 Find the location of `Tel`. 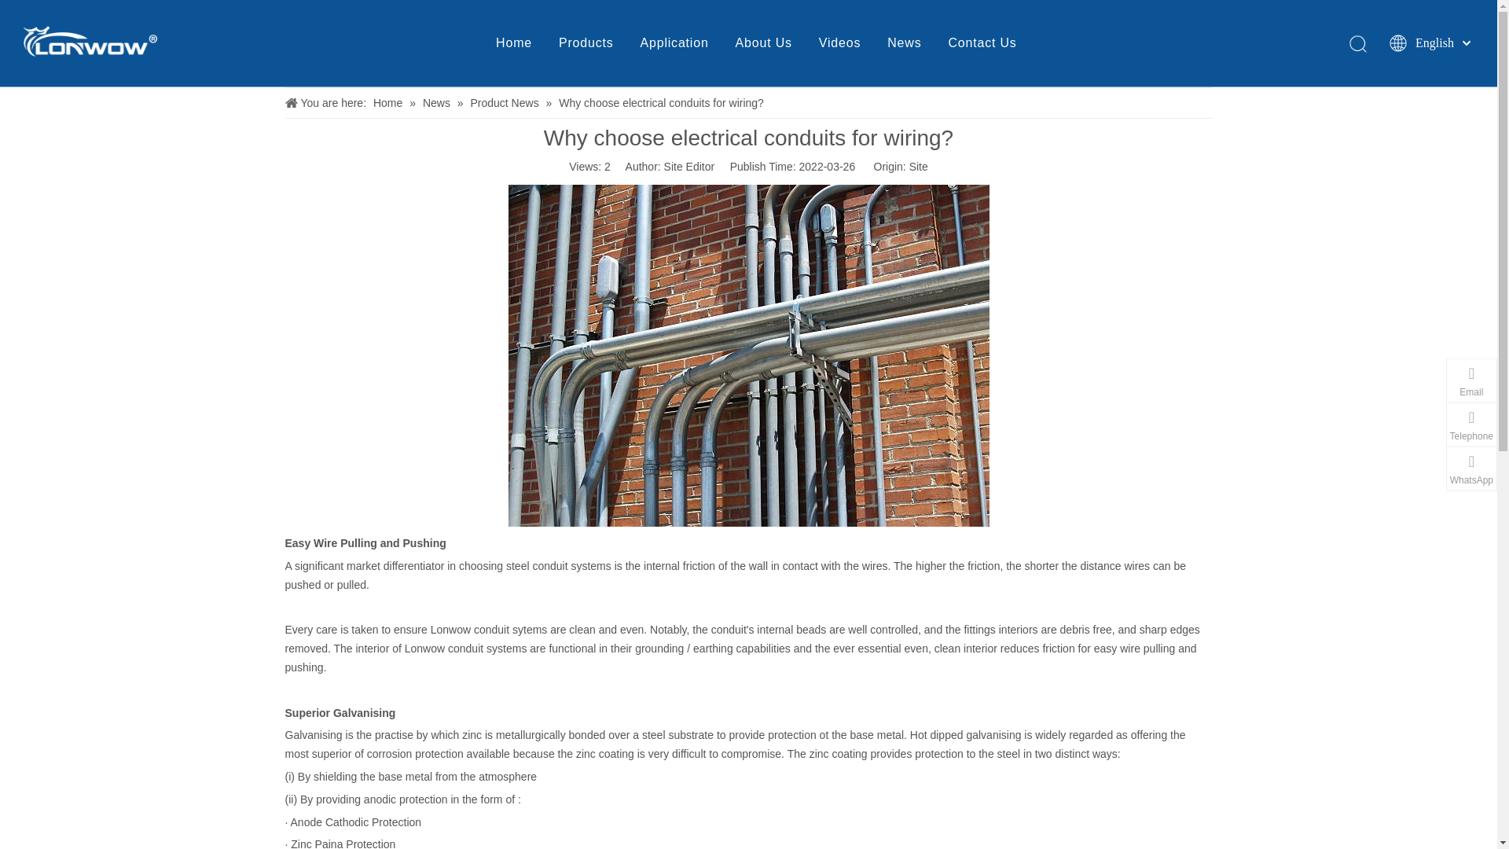

Tel is located at coordinates (1416, 428).